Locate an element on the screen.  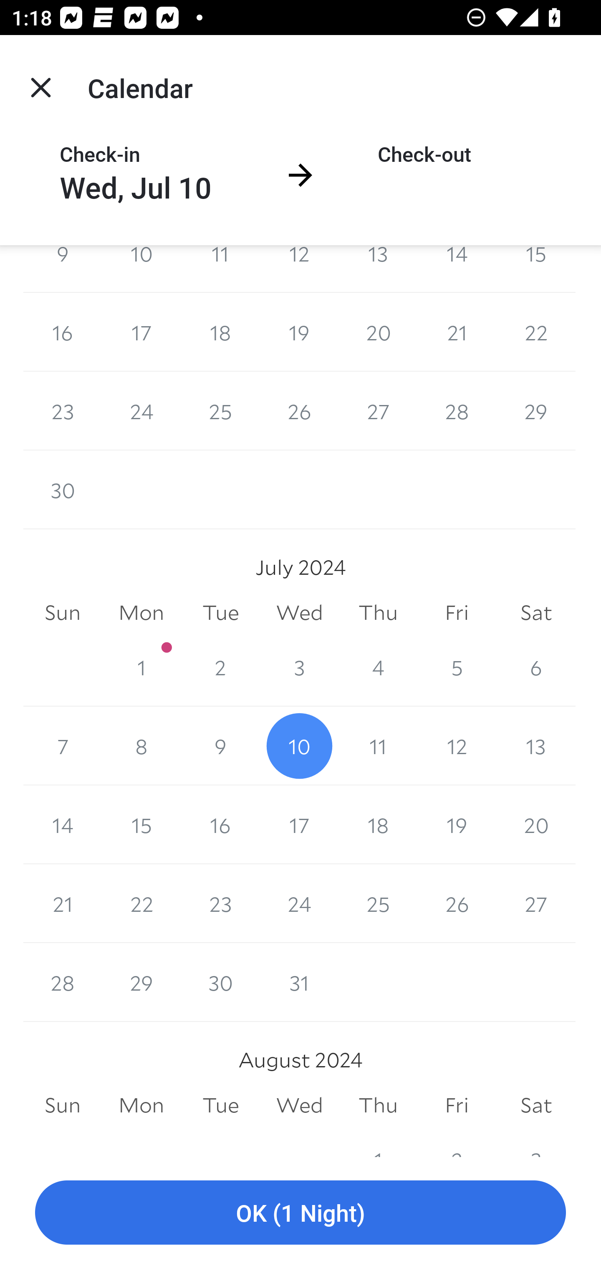
13 13 July 2024 is located at coordinates (536, 745).